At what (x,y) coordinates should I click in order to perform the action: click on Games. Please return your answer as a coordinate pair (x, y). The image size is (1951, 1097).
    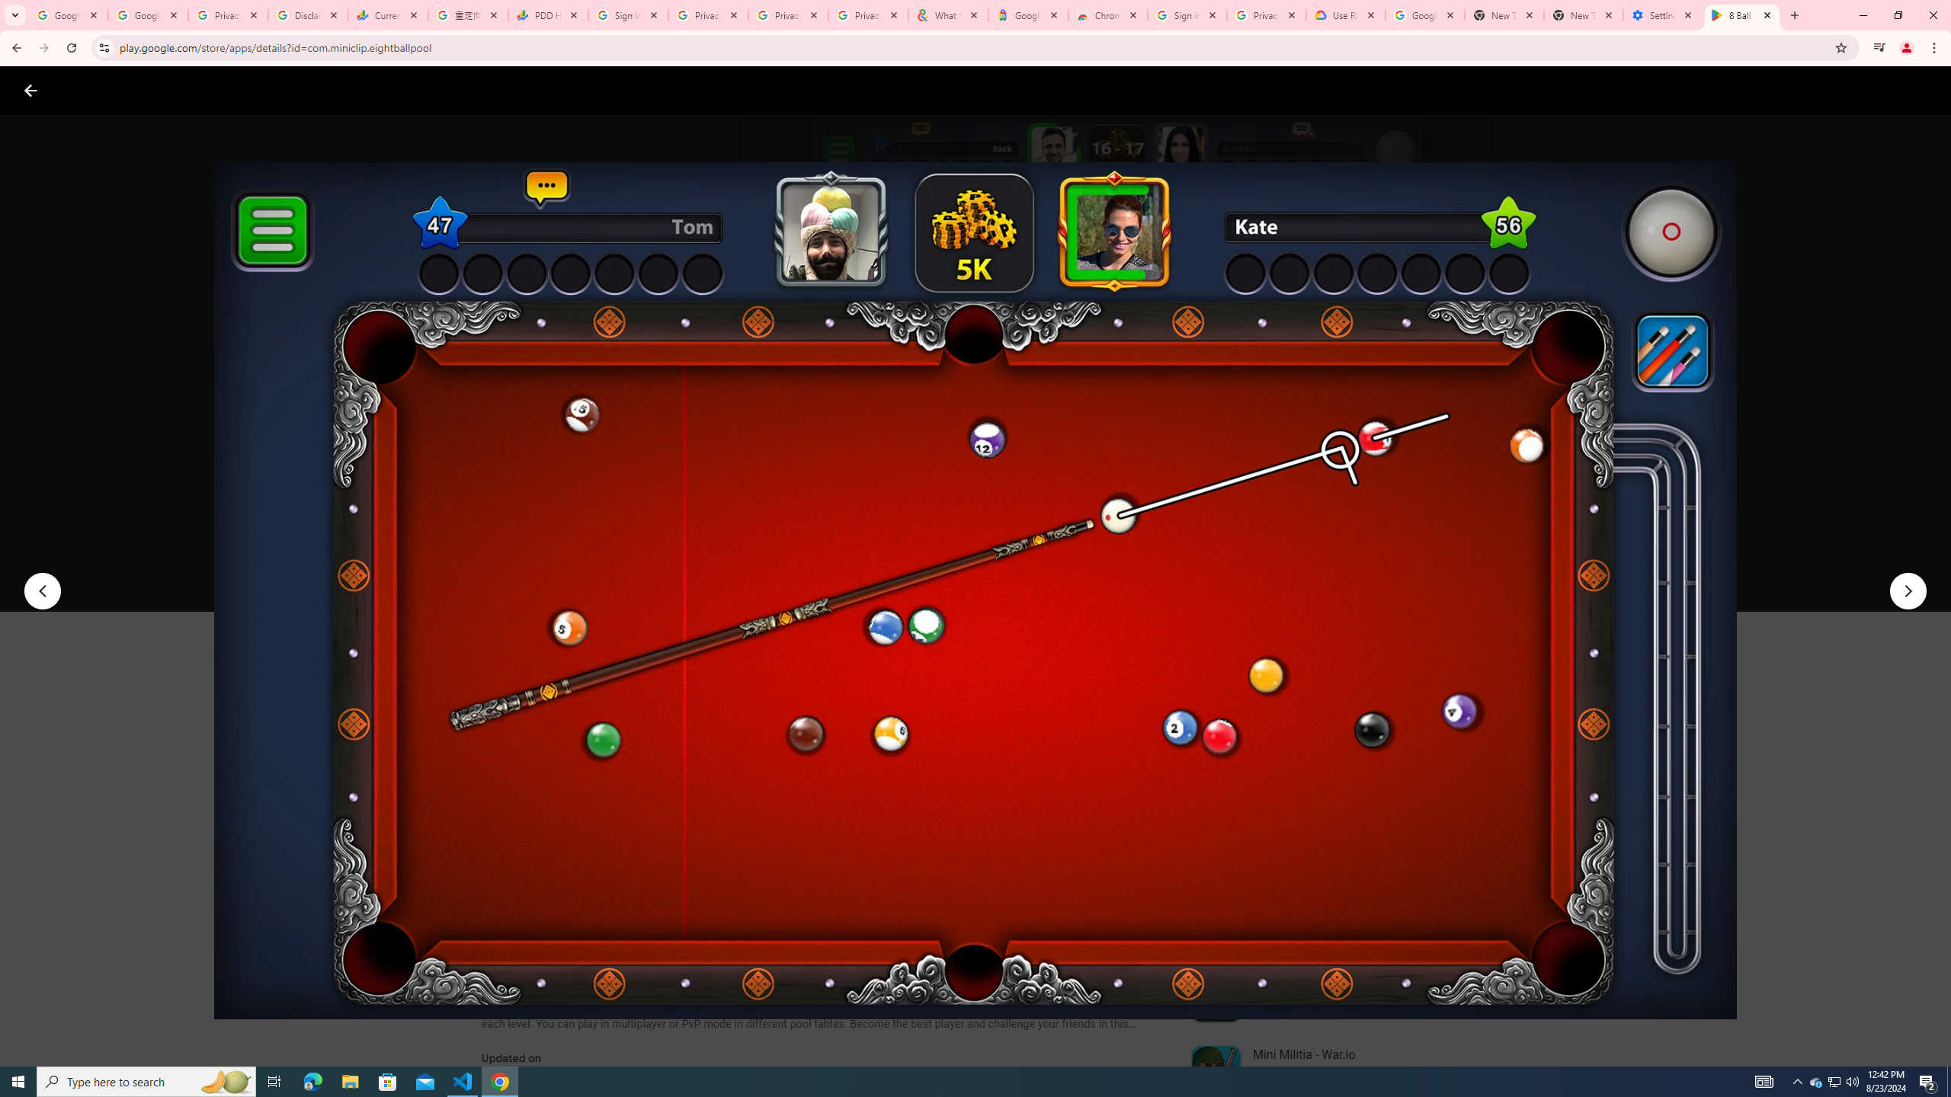
    Looking at the image, I should click on (190, 90).